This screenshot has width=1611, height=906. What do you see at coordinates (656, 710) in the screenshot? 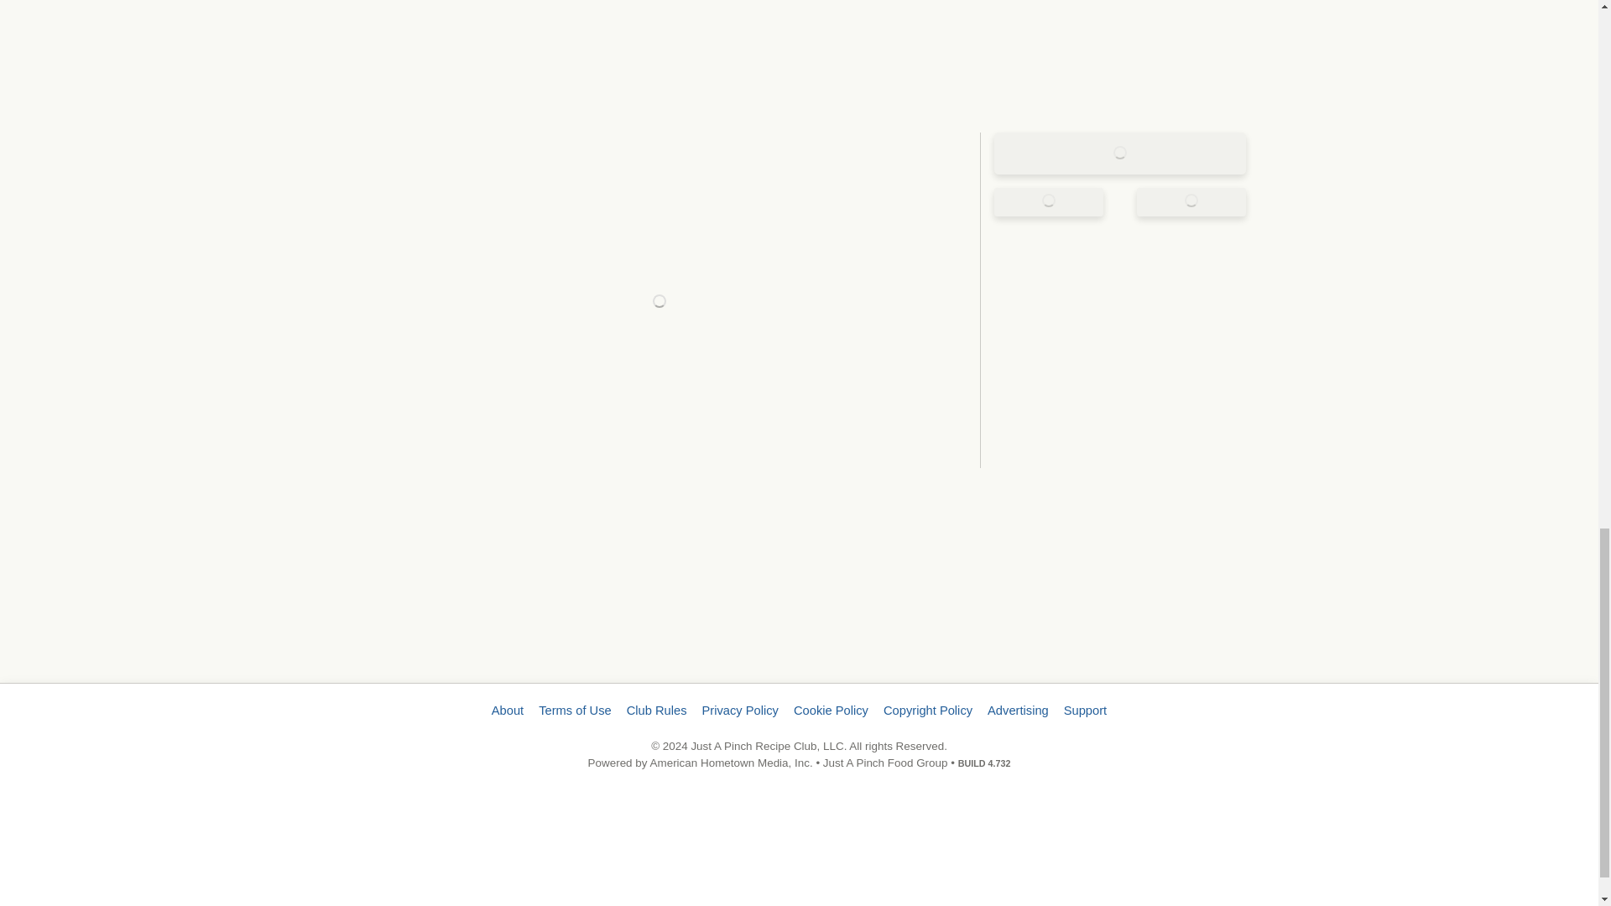
I see `Club Rules` at bounding box center [656, 710].